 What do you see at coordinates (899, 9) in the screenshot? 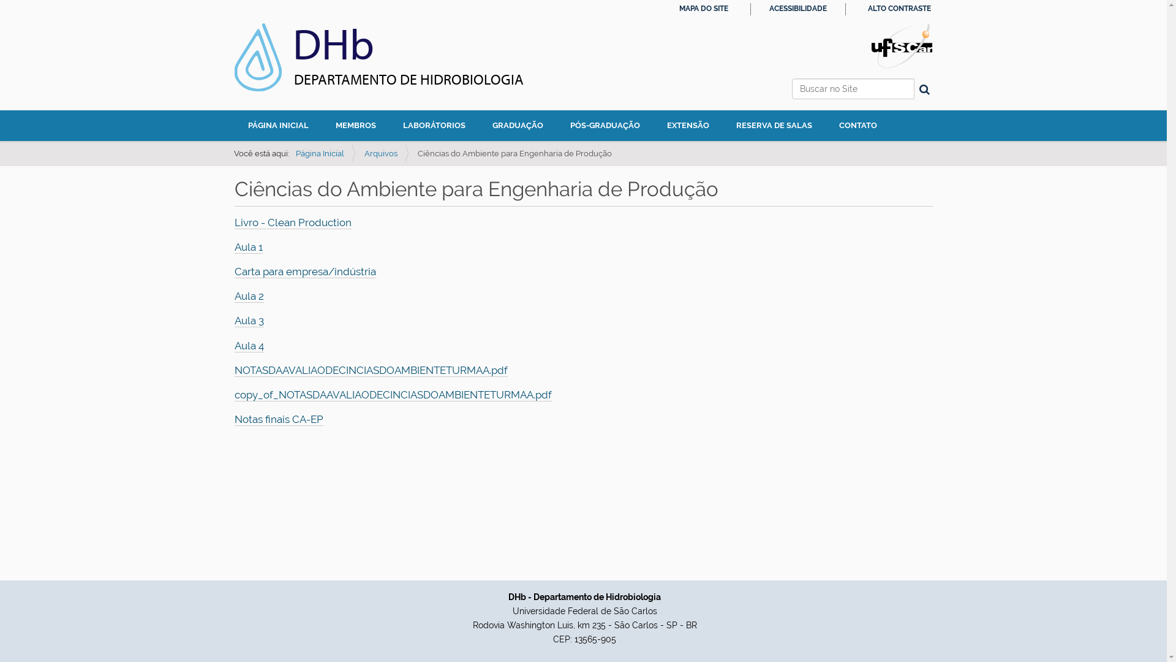
I see `ALTO CONTRASTE` at bounding box center [899, 9].